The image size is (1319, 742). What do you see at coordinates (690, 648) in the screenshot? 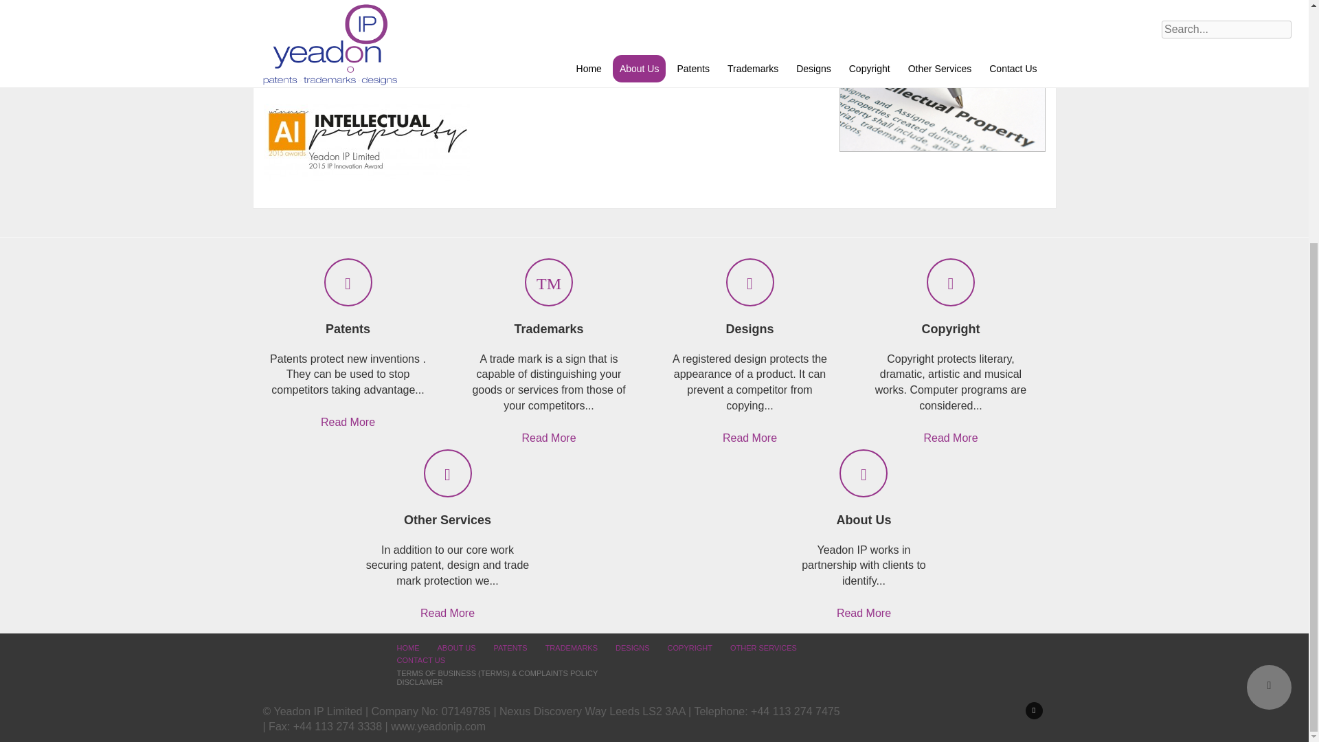
I see `COPYRIGHT` at bounding box center [690, 648].